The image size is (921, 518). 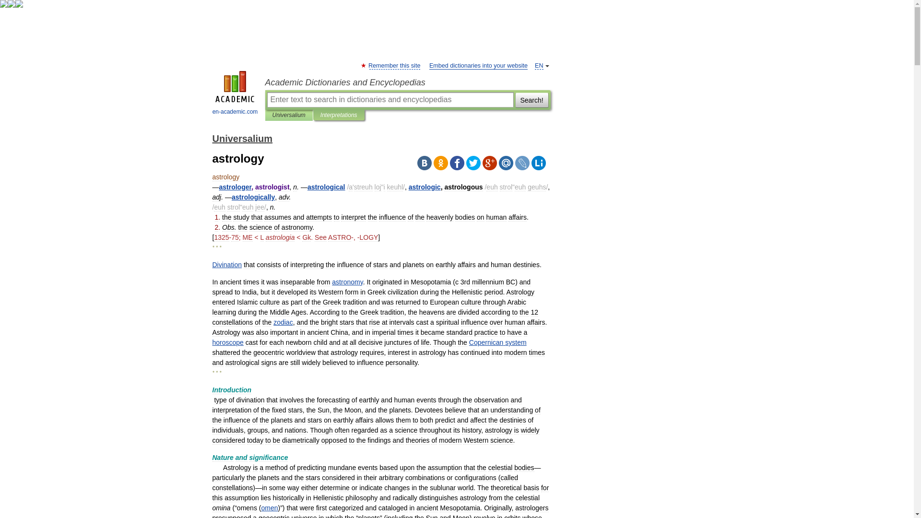 I want to click on Interpretations, so click(x=339, y=115).